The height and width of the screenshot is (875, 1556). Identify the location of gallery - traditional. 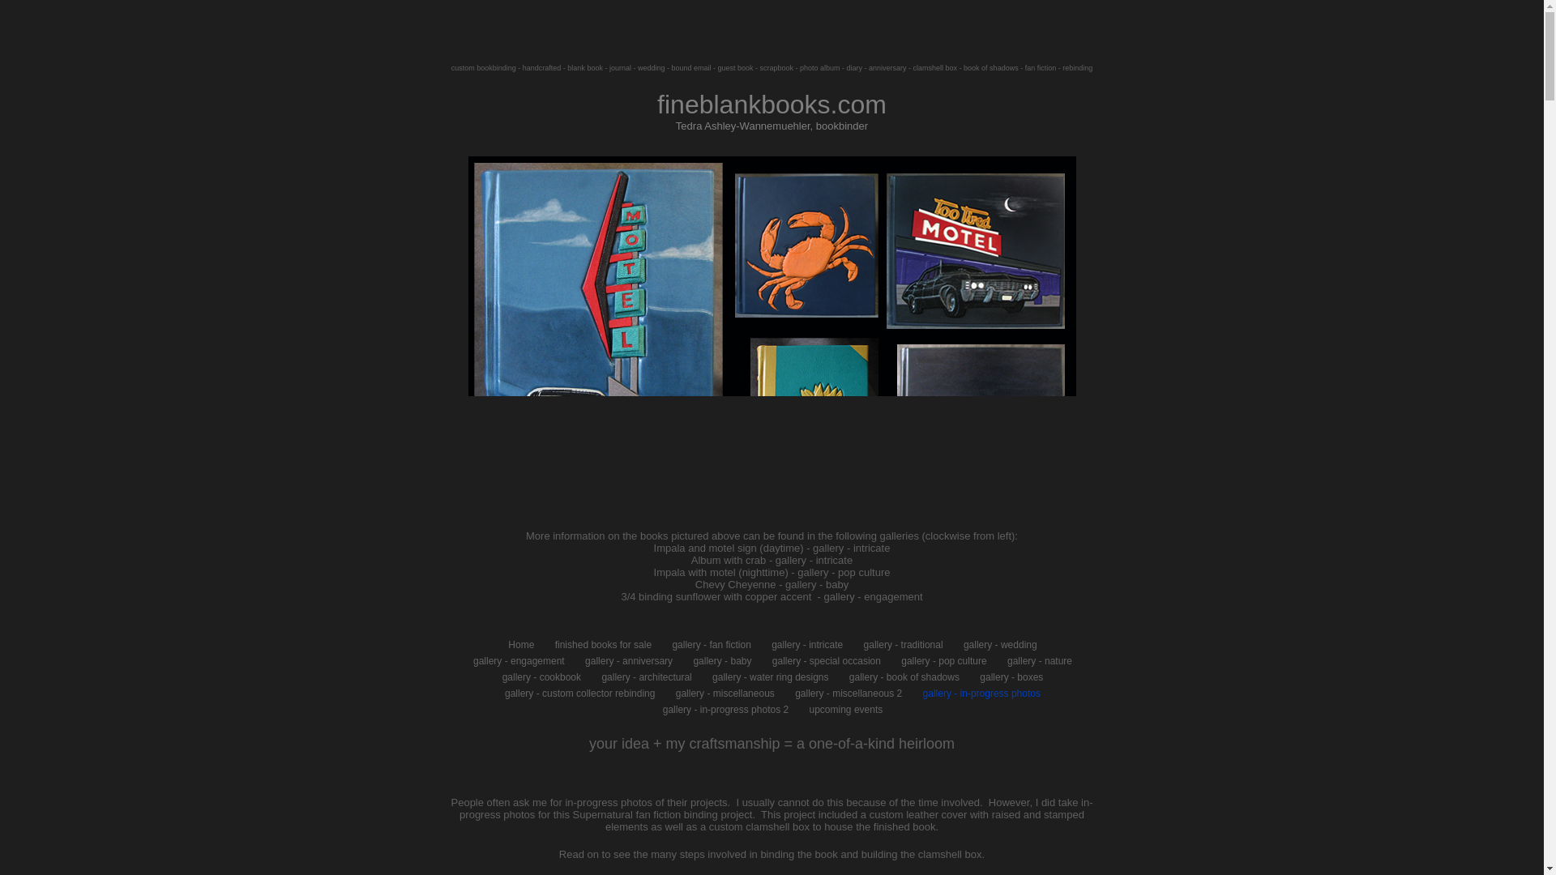
(903, 645).